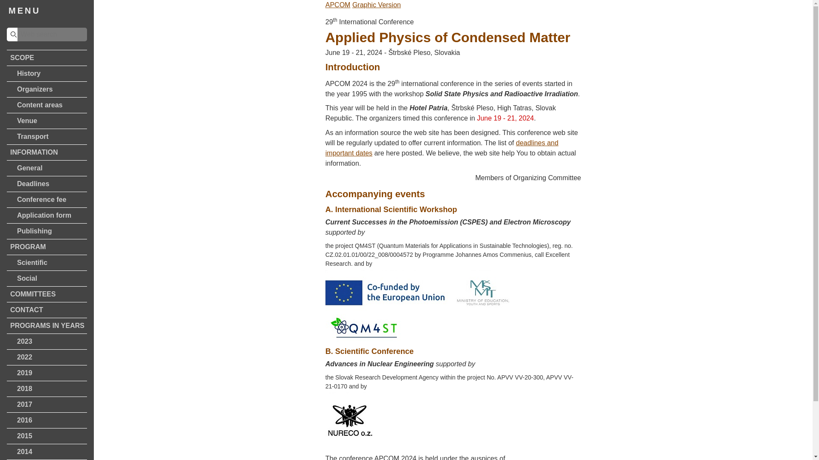  I want to click on Venue, so click(46, 121).